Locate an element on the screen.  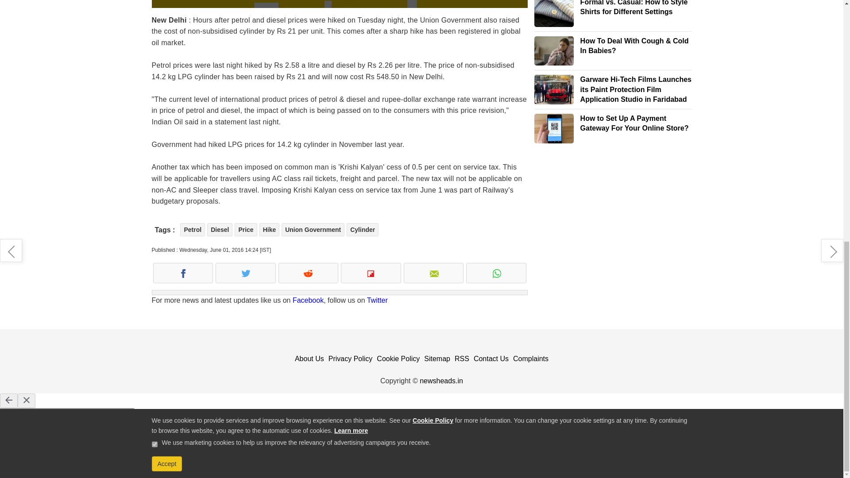
Union Government is located at coordinates (313, 229).